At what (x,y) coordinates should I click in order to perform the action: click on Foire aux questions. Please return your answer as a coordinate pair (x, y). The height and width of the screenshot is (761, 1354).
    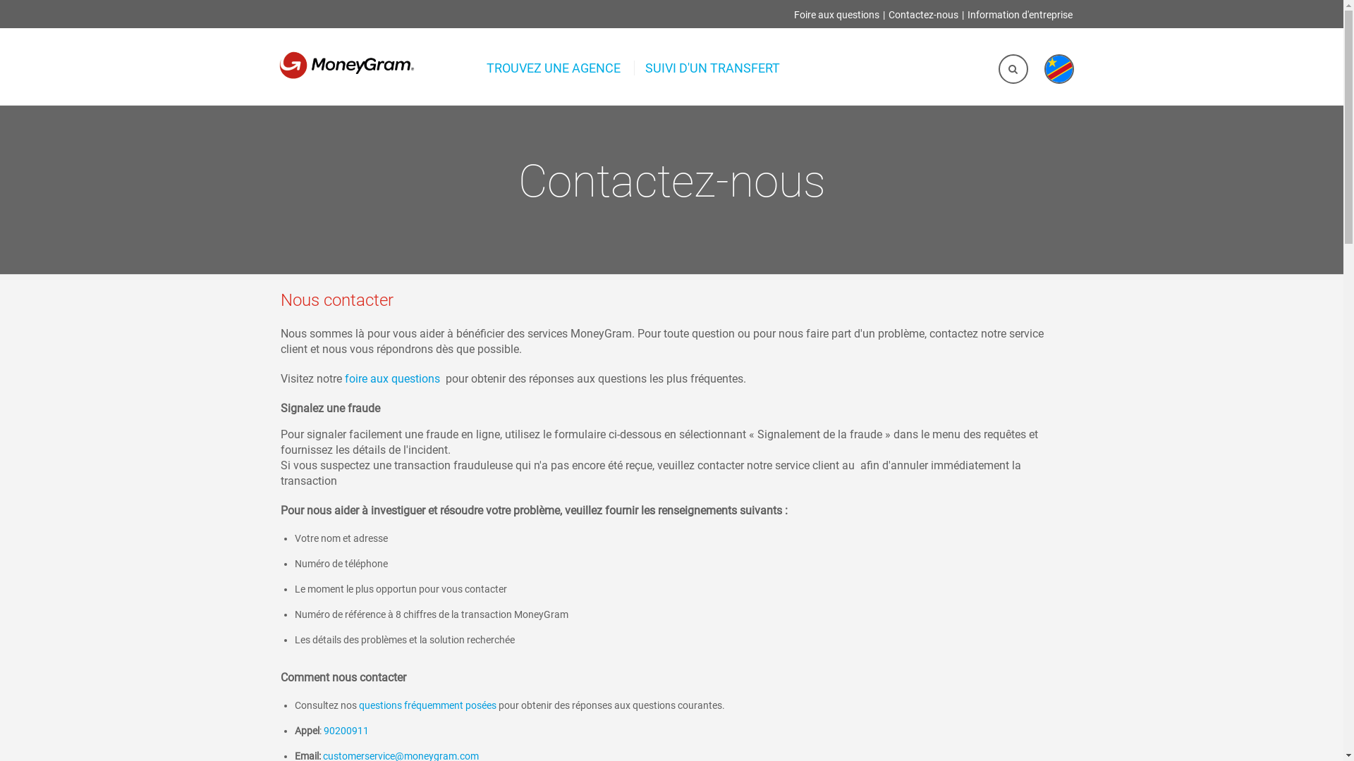
    Looking at the image, I should click on (836, 16).